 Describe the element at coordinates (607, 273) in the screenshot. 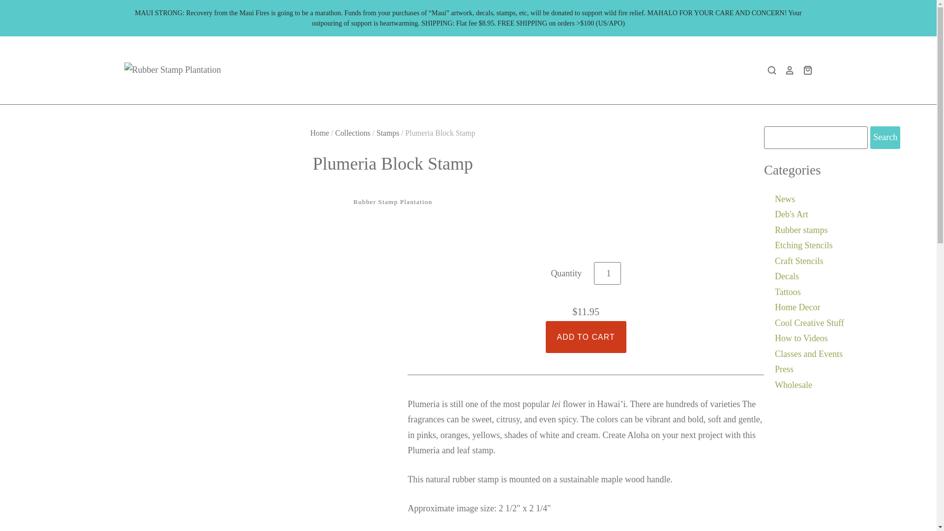

I see `1` at that location.